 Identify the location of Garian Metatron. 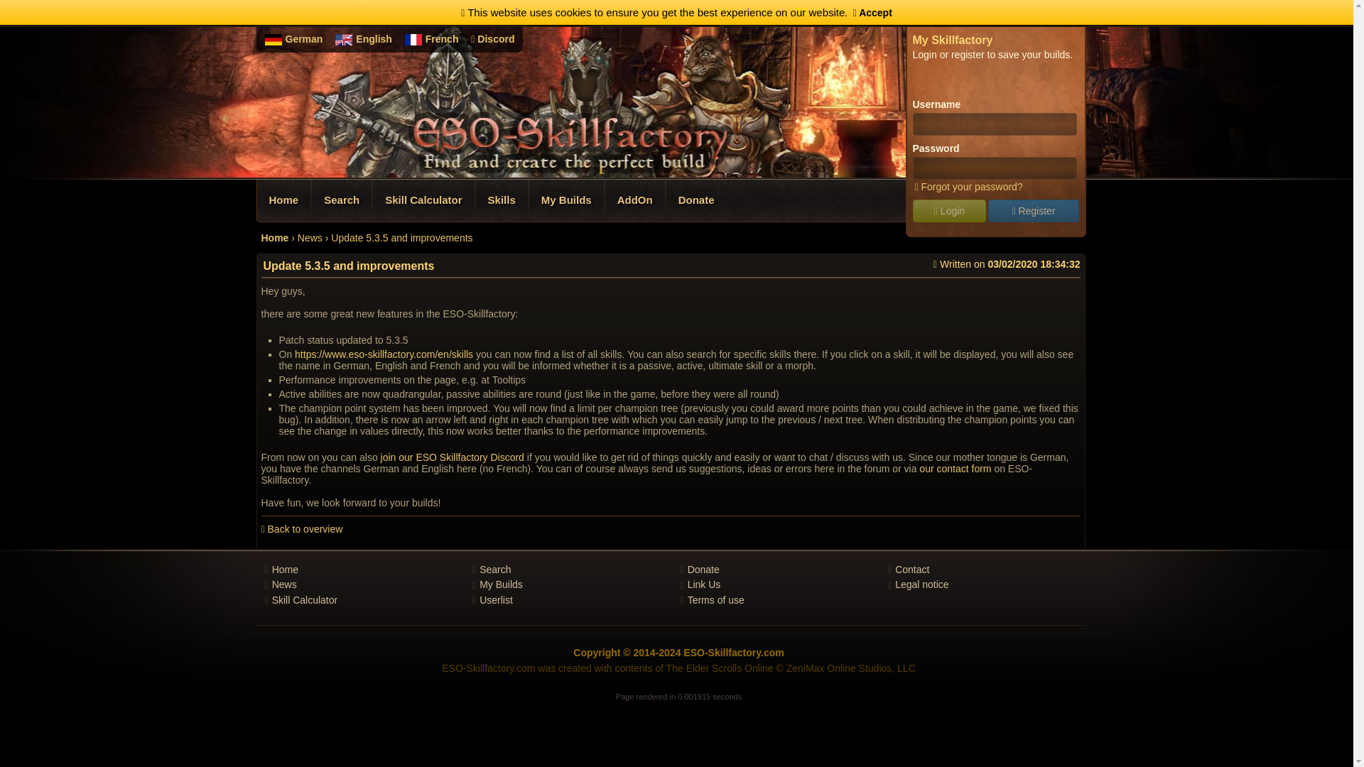
(857, 13).